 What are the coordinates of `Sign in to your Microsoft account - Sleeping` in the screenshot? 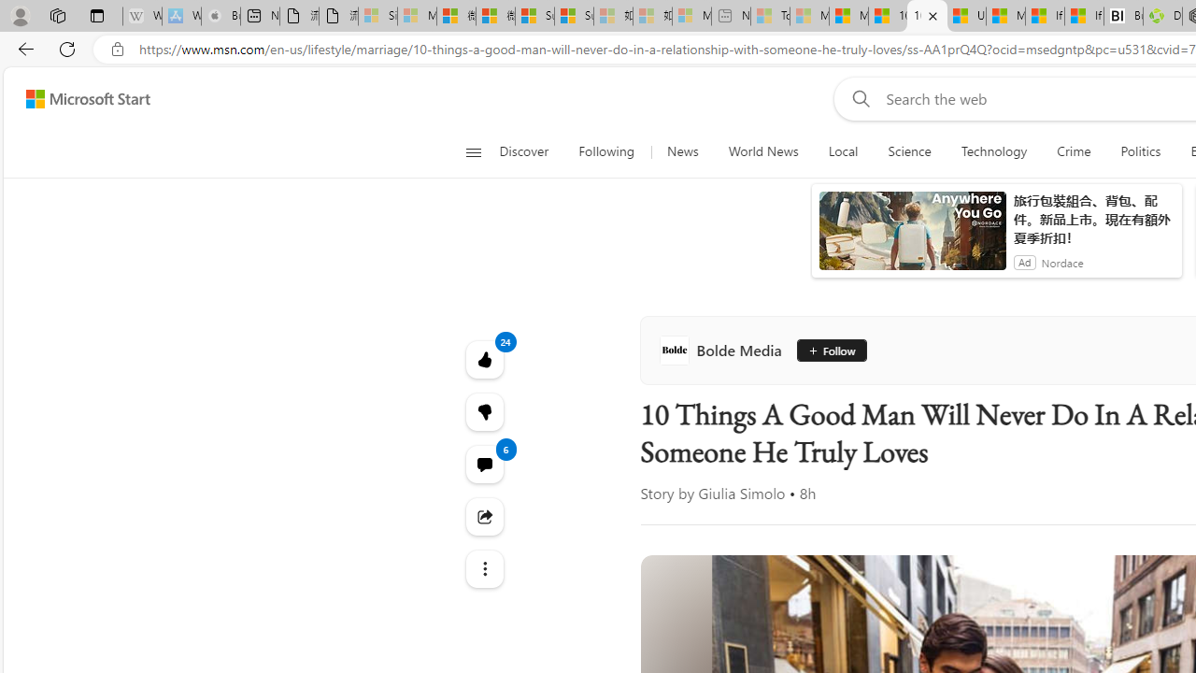 It's located at (377, 17).